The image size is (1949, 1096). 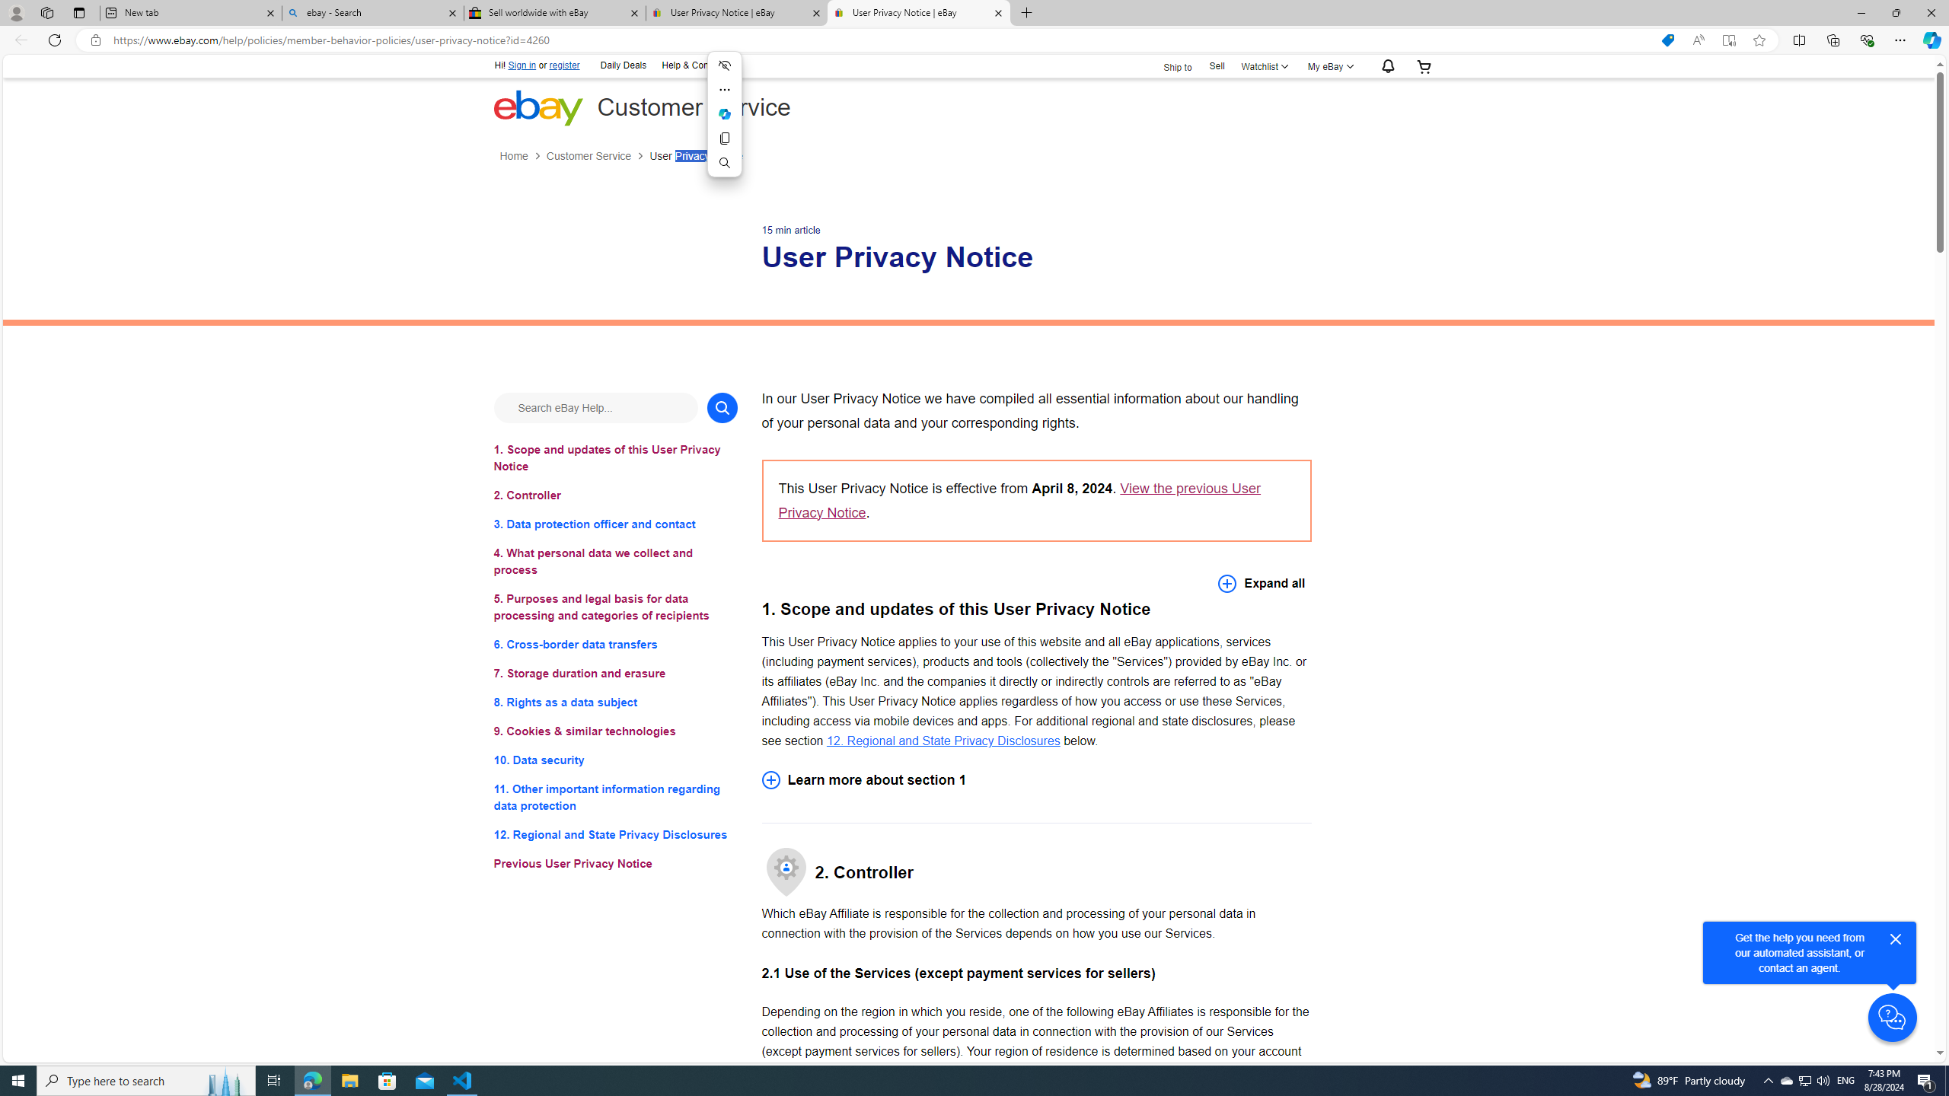 What do you see at coordinates (1168, 65) in the screenshot?
I see `Ship to` at bounding box center [1168, 65].